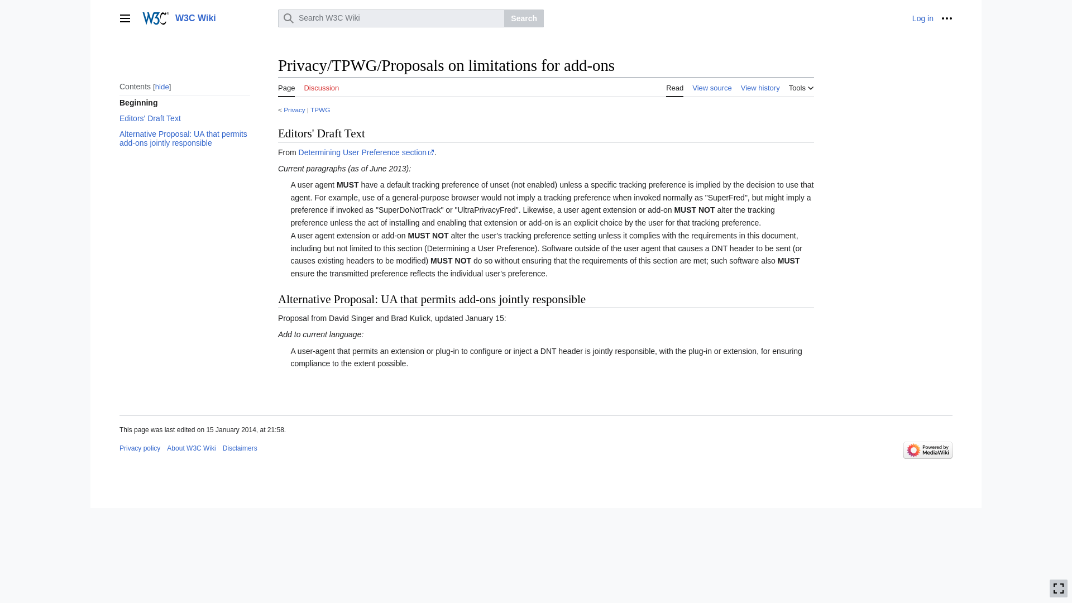 Image resolution: width=1072 pixels, height=603 pixels. Describe the element at coordinates (367, 152) in the screenshot. I see `Determining User Preference section` at that location.